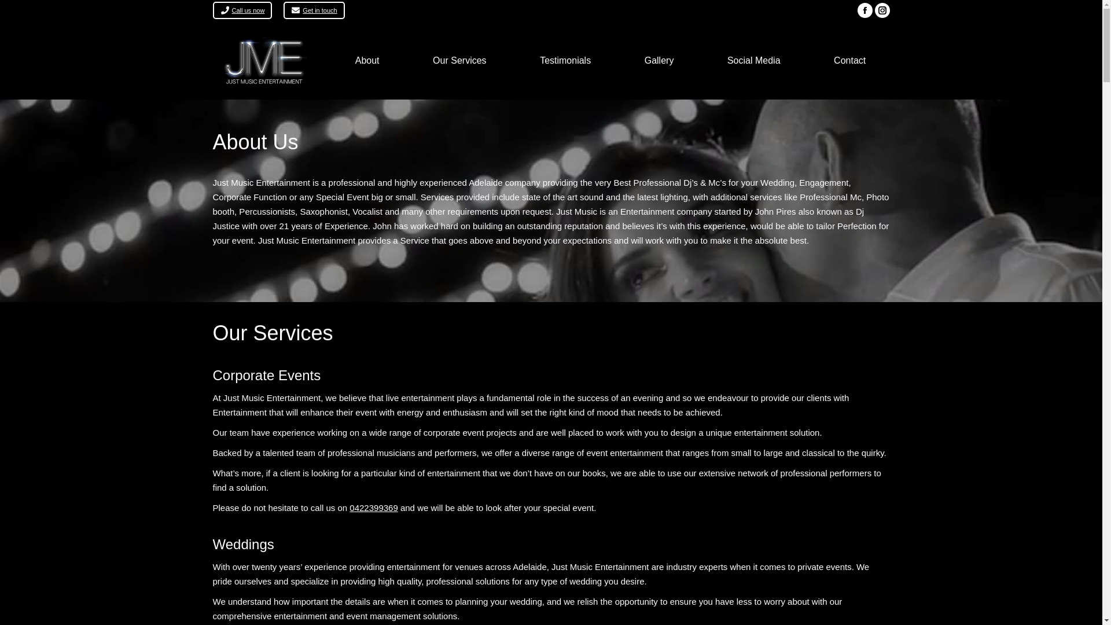 This screenshot has width=1111, height=625. What do you see at coordinates (850, 60) in the screenshot?
I see `Contact` at bounding box center [850, 60].